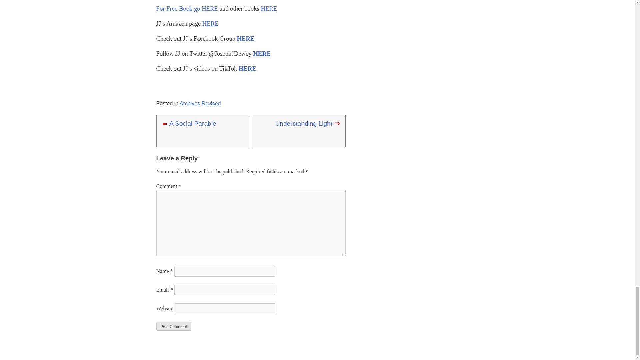  What do you see at coordinates (303, 123) in the screenshot?
I see `Understanding Light` at bounding box center [303, 123].